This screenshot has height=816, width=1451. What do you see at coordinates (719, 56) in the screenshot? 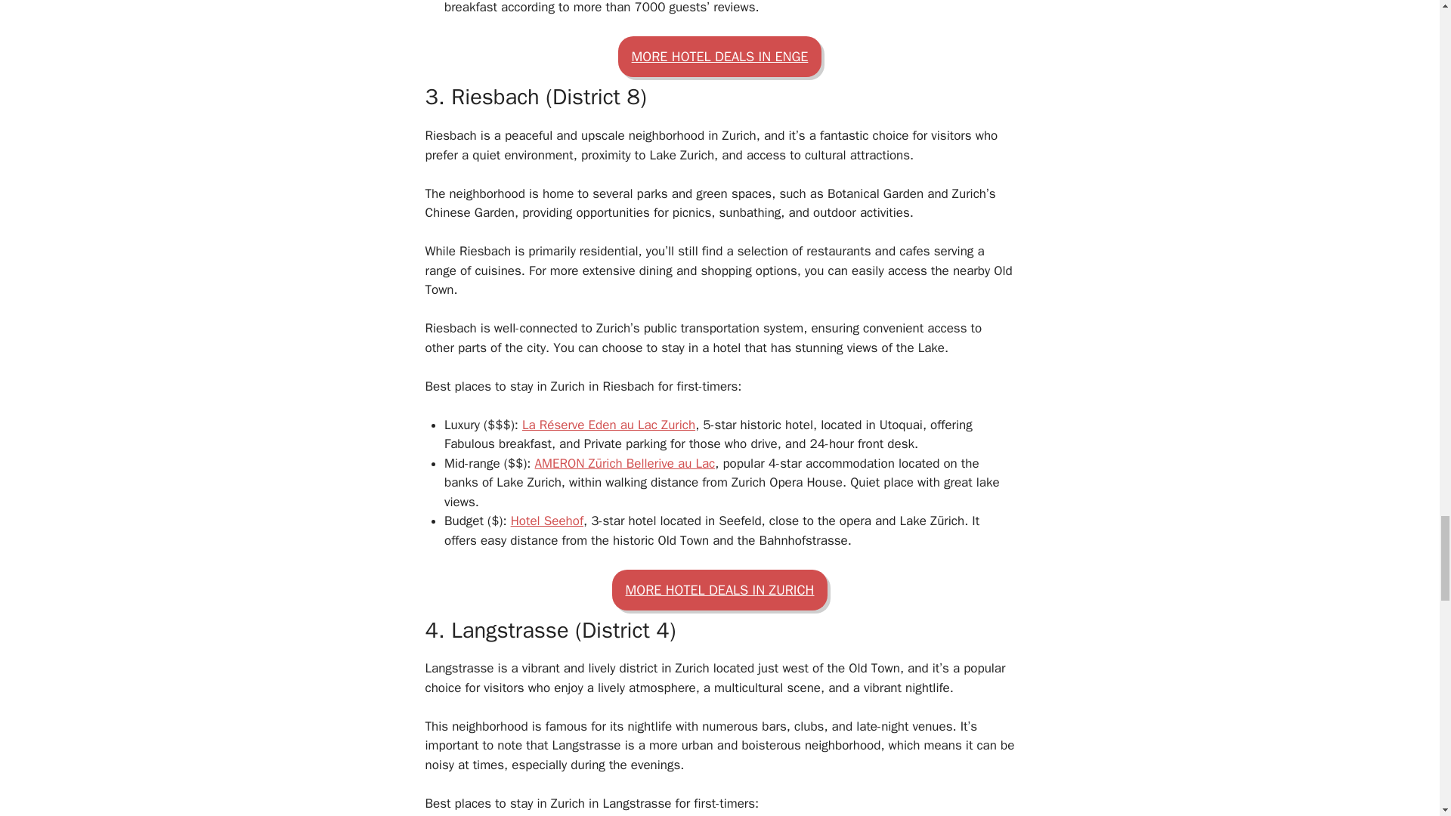
I see `MORE HOTEL DEALS IN ENGE` at bounding box center [719, 56].